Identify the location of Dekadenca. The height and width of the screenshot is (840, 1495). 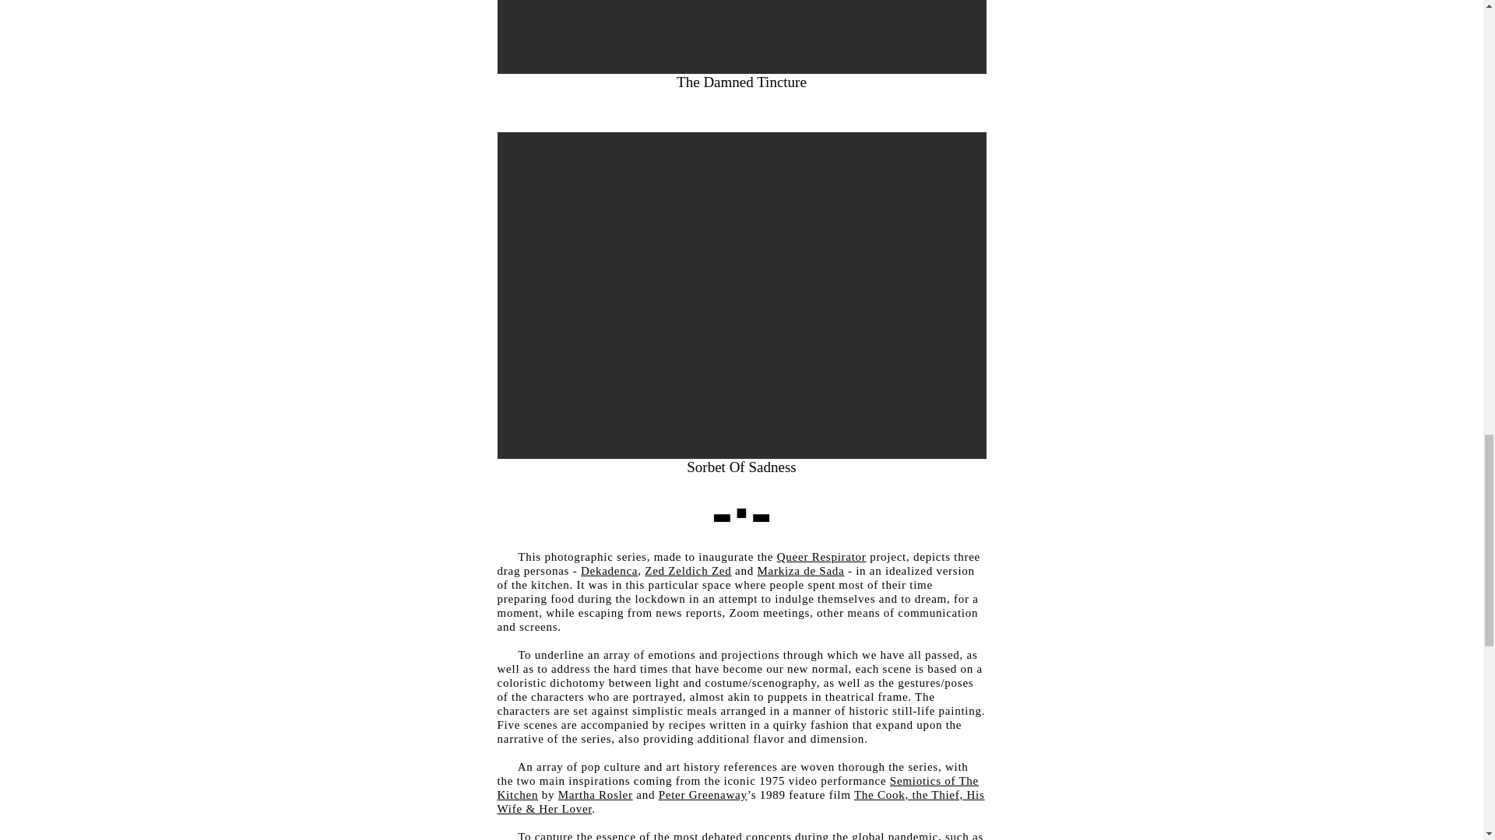
(609, 570).